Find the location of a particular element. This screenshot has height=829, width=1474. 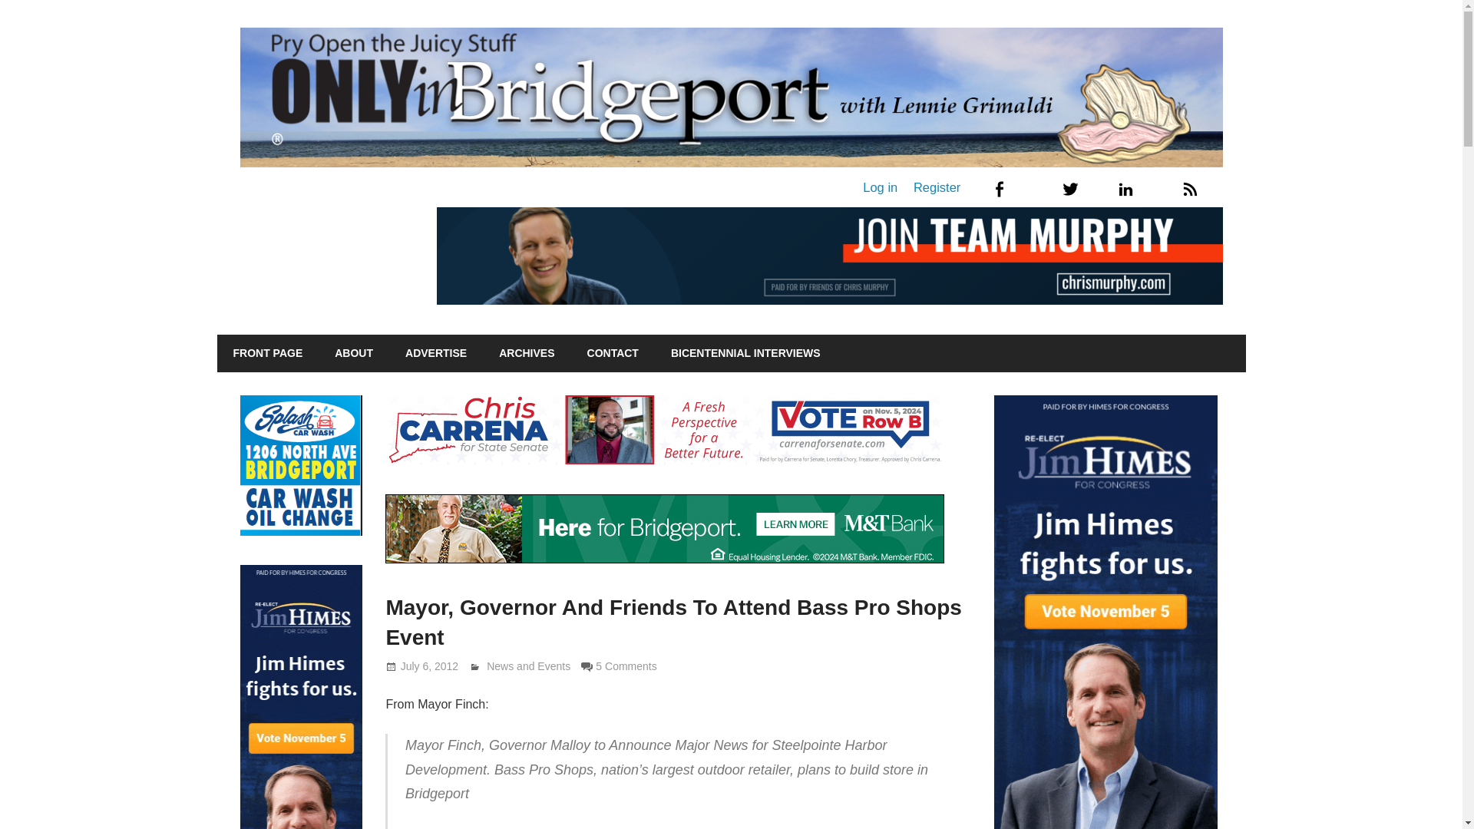

2:59 am is located at coordinates (430, 666).